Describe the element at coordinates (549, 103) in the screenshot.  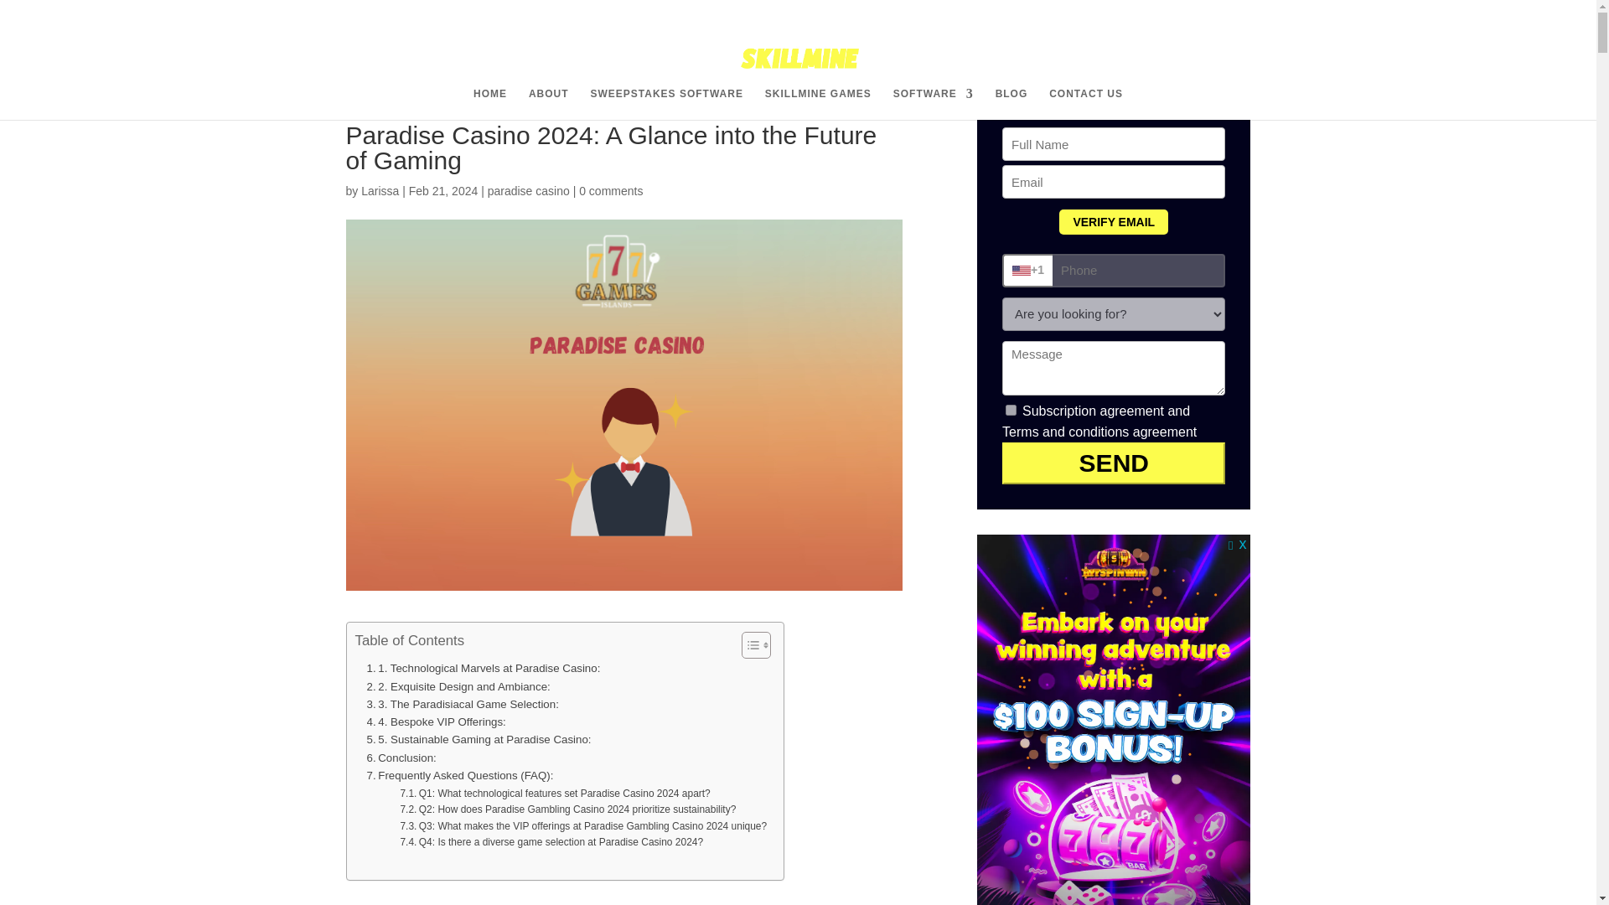
I see `ABOUT` at that location.